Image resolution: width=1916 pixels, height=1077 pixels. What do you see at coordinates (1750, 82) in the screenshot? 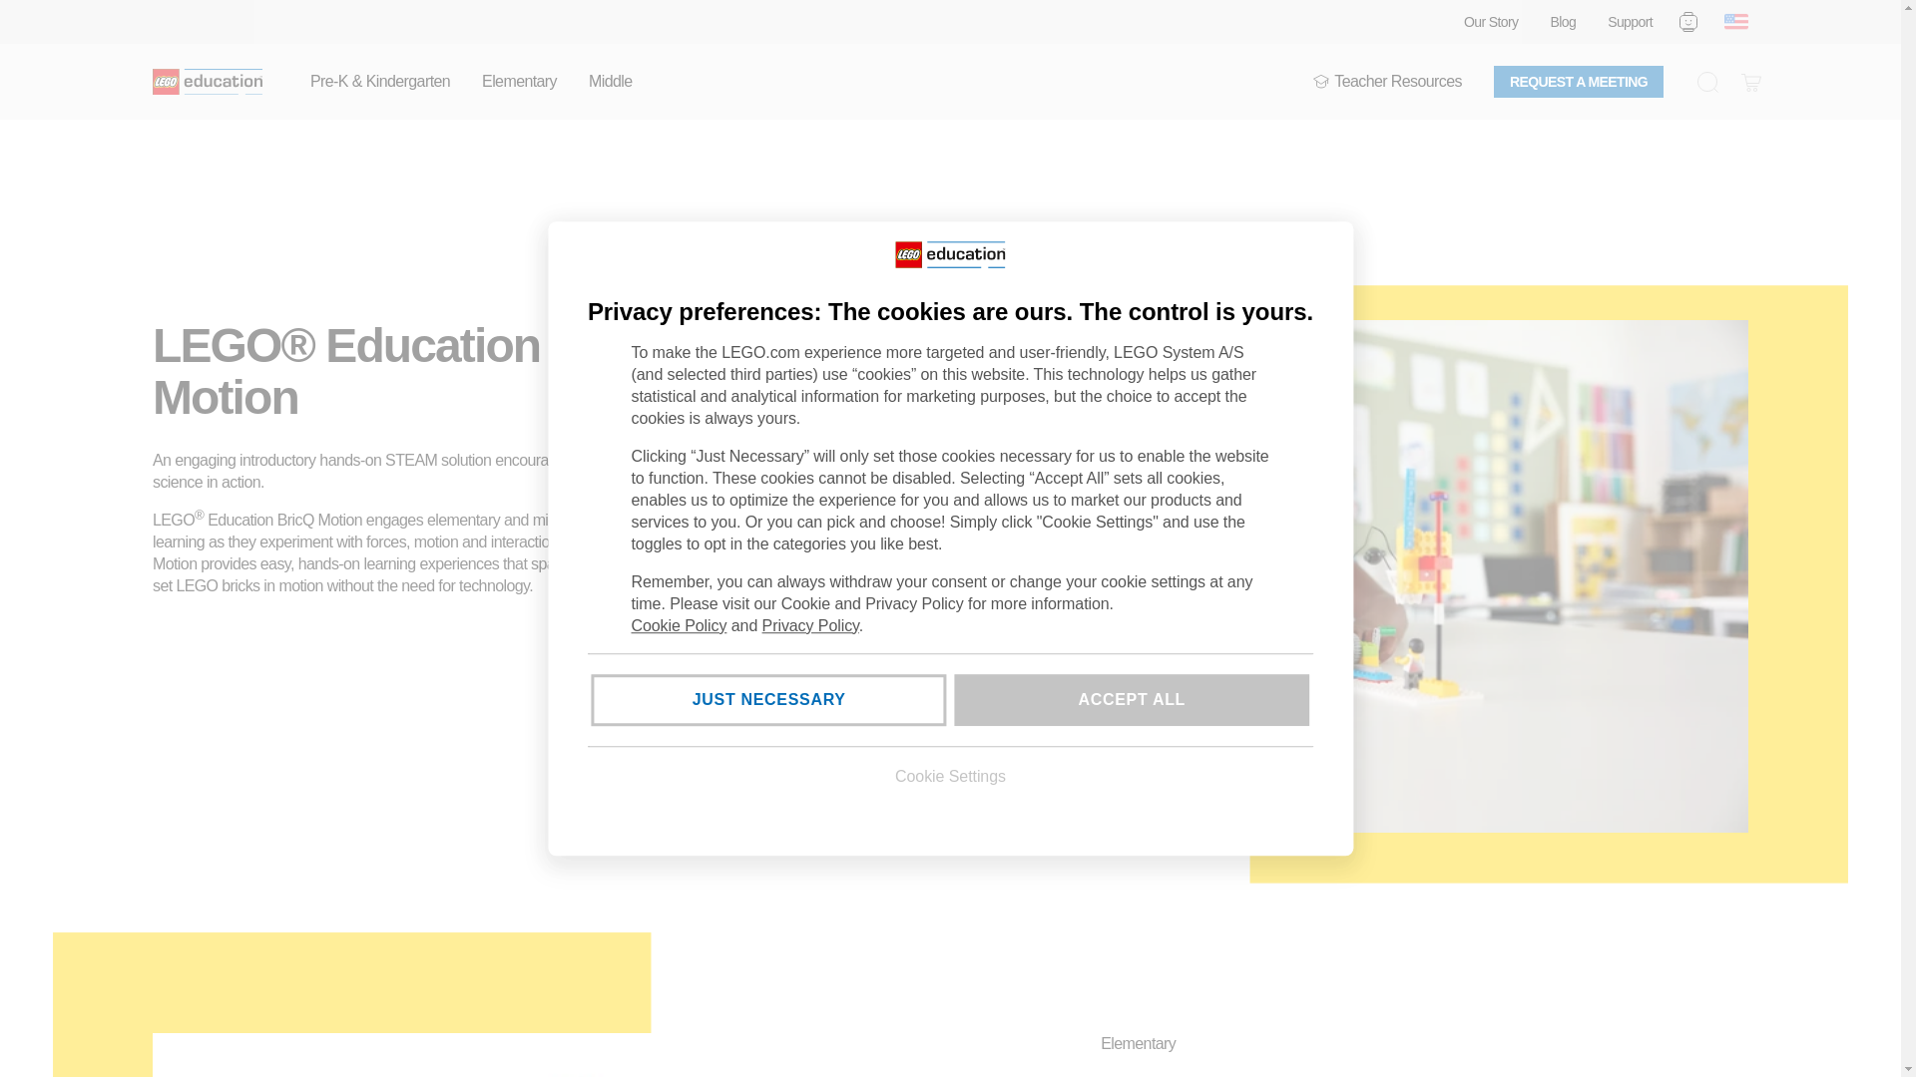
I see `CART` at bounding box center [1750, 82].